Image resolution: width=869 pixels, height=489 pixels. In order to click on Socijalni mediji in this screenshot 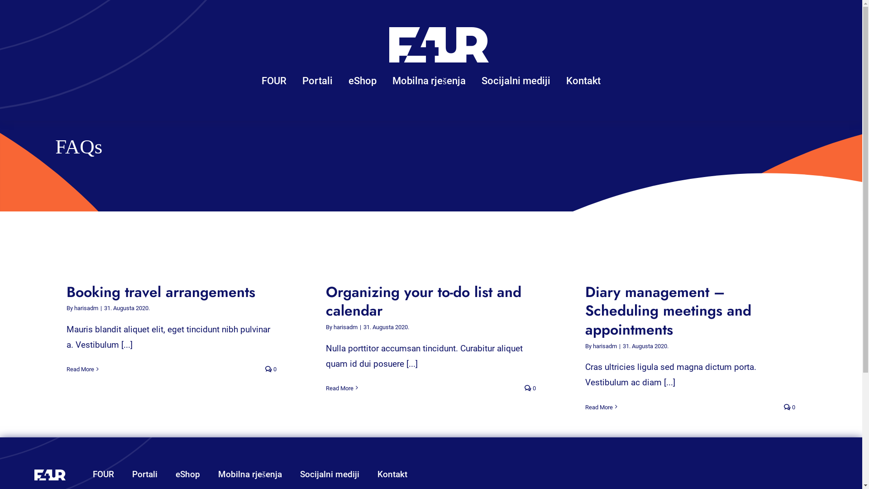, I will do `click(329, 475)`.